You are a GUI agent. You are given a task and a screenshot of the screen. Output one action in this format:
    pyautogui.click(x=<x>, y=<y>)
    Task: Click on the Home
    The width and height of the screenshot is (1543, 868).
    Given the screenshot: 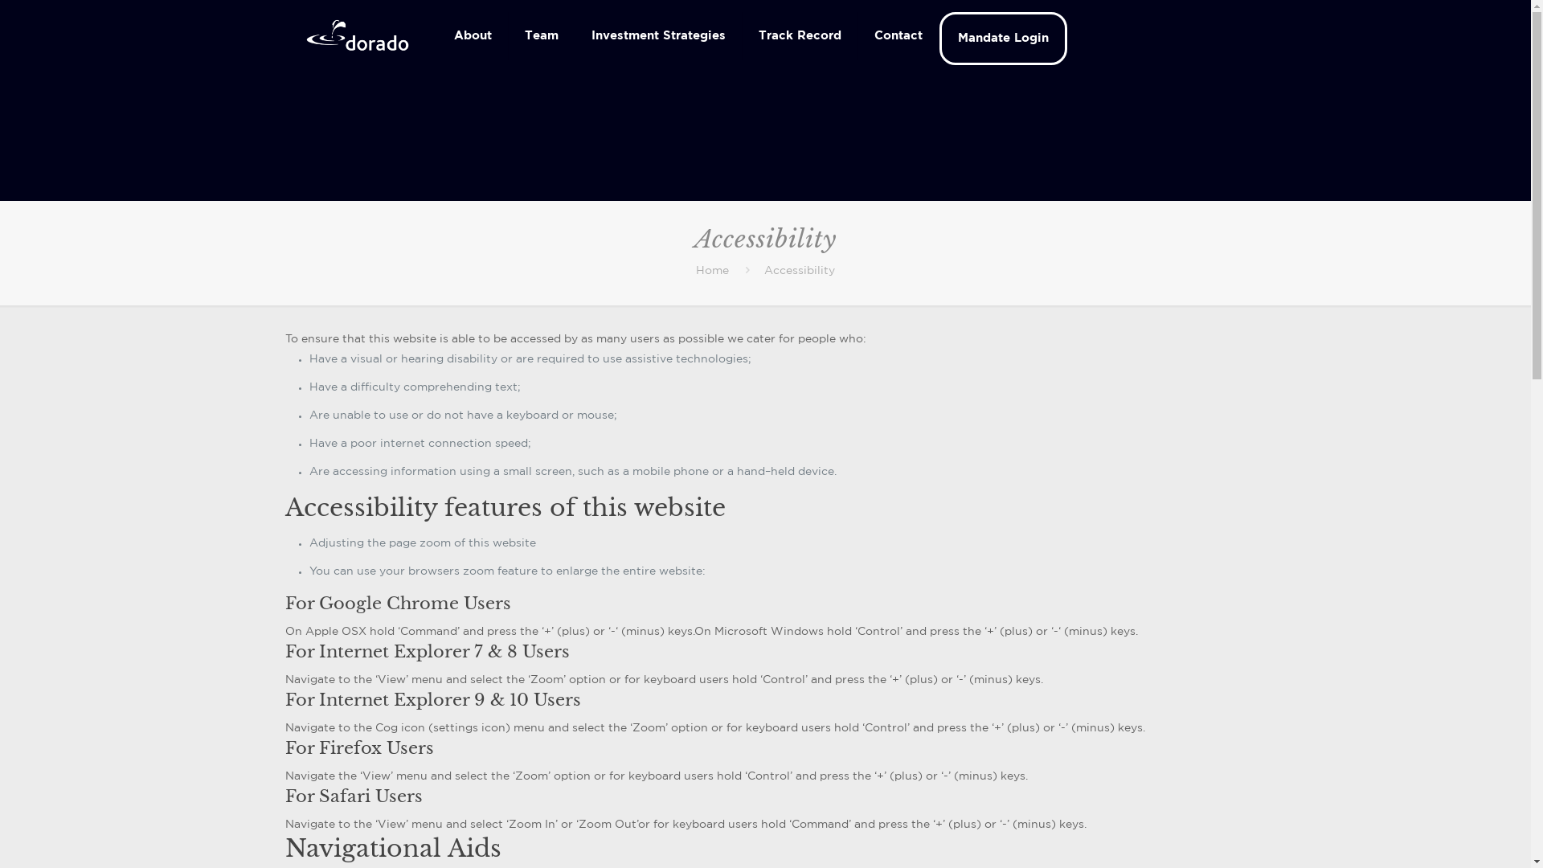 What is the action you would take?
    pyautogui.click(x=712, y=272)
    